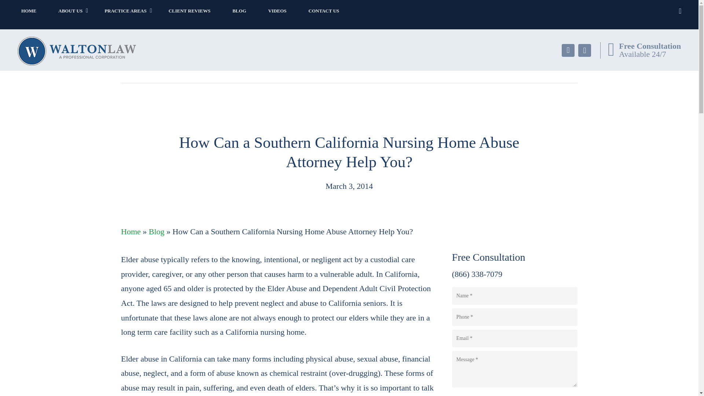 This screenshot has width=704, height=396. Describe the element at coordinates (29, 11) in the screenshot. I see `HOME` at that location.